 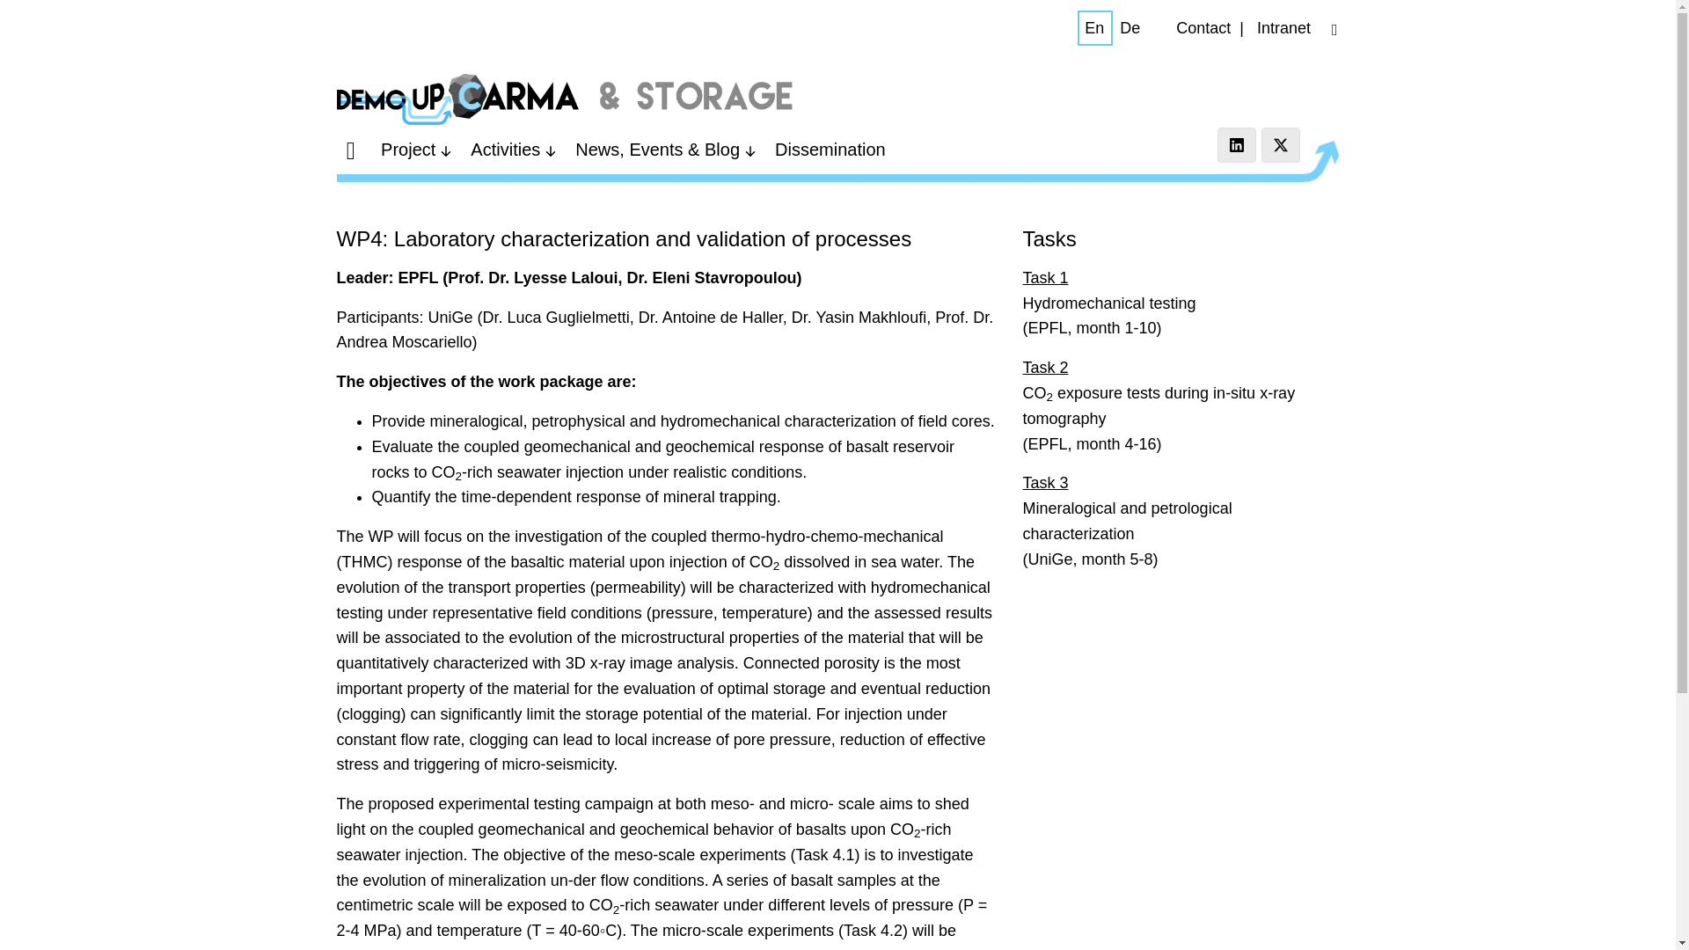 I want to click on Homepage, so click(x=565, y=99).